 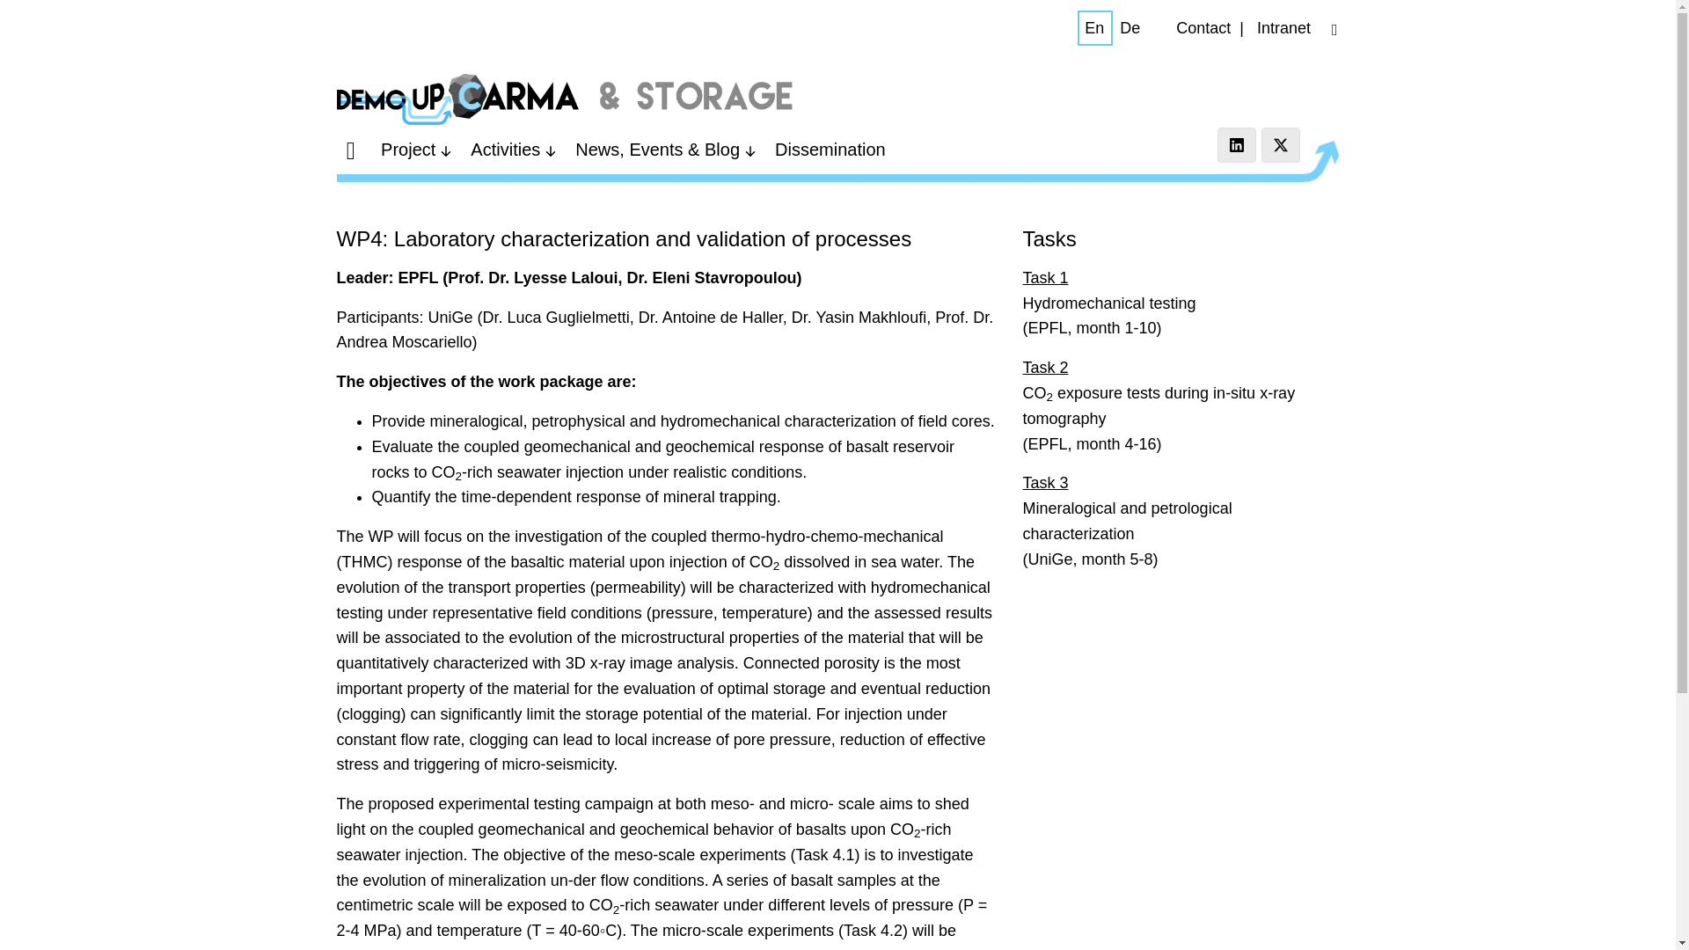 I want to click on Homepage, so click(x=565, y=99).